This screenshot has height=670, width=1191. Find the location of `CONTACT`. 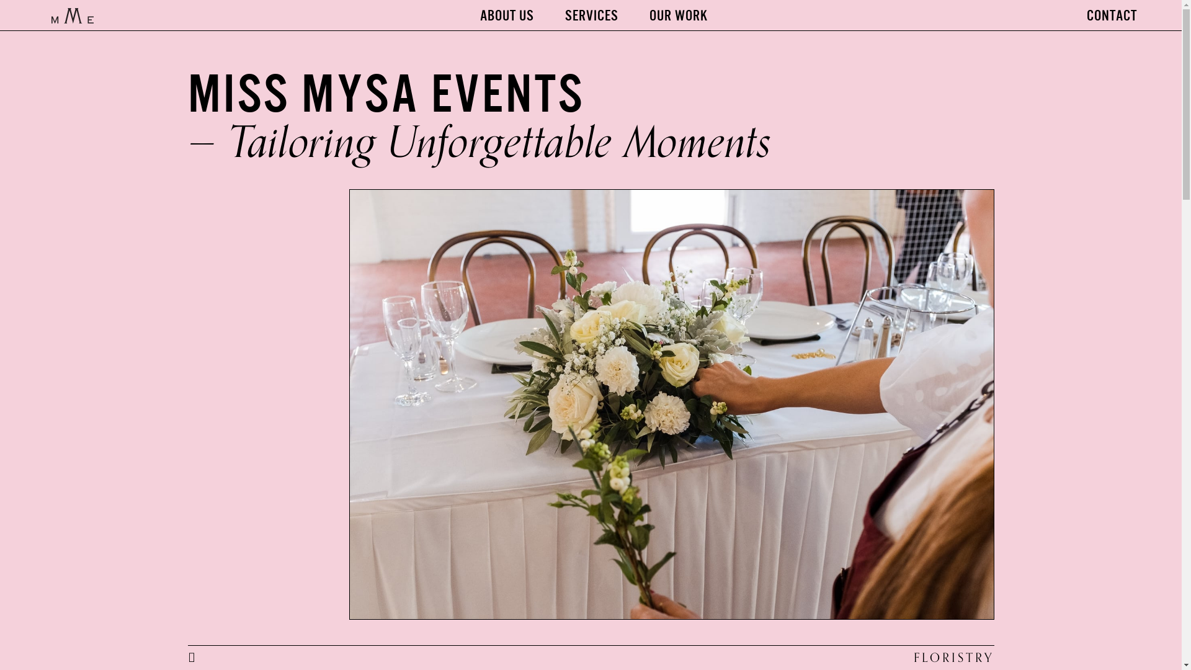

CONTACT is located at coordinates (1112, 16).